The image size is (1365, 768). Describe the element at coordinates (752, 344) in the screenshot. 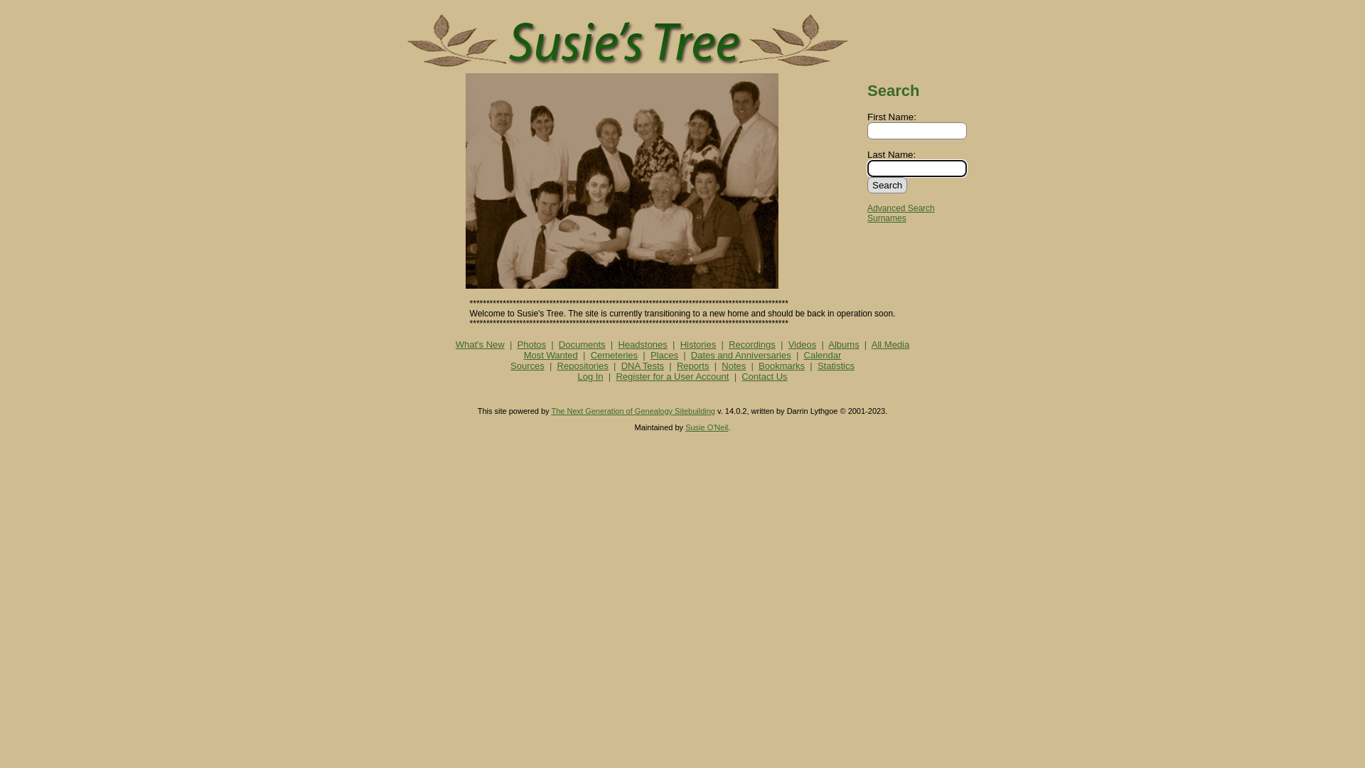

I see `Recordings` at that location.